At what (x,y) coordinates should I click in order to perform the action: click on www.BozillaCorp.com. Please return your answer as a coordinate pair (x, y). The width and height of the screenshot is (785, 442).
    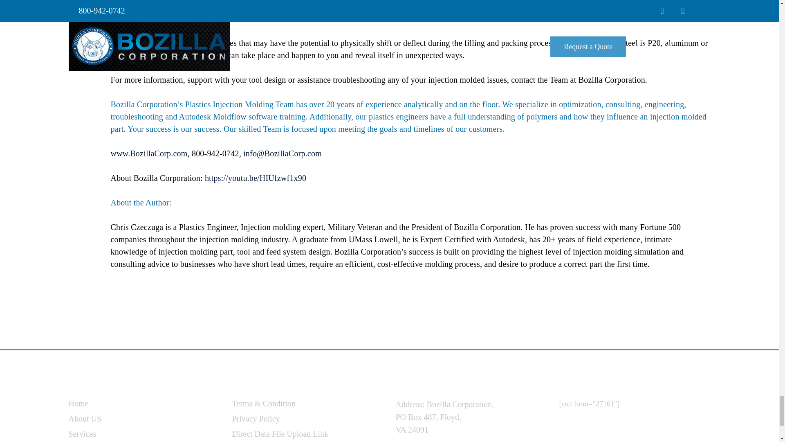
    Looking at the image, I should click on (149, 153).